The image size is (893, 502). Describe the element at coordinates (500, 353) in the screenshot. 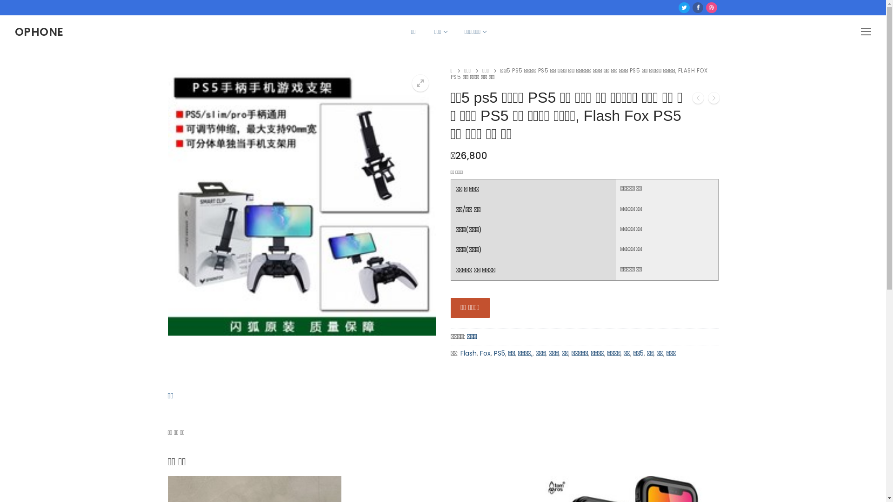

I see `PS5` at that location.